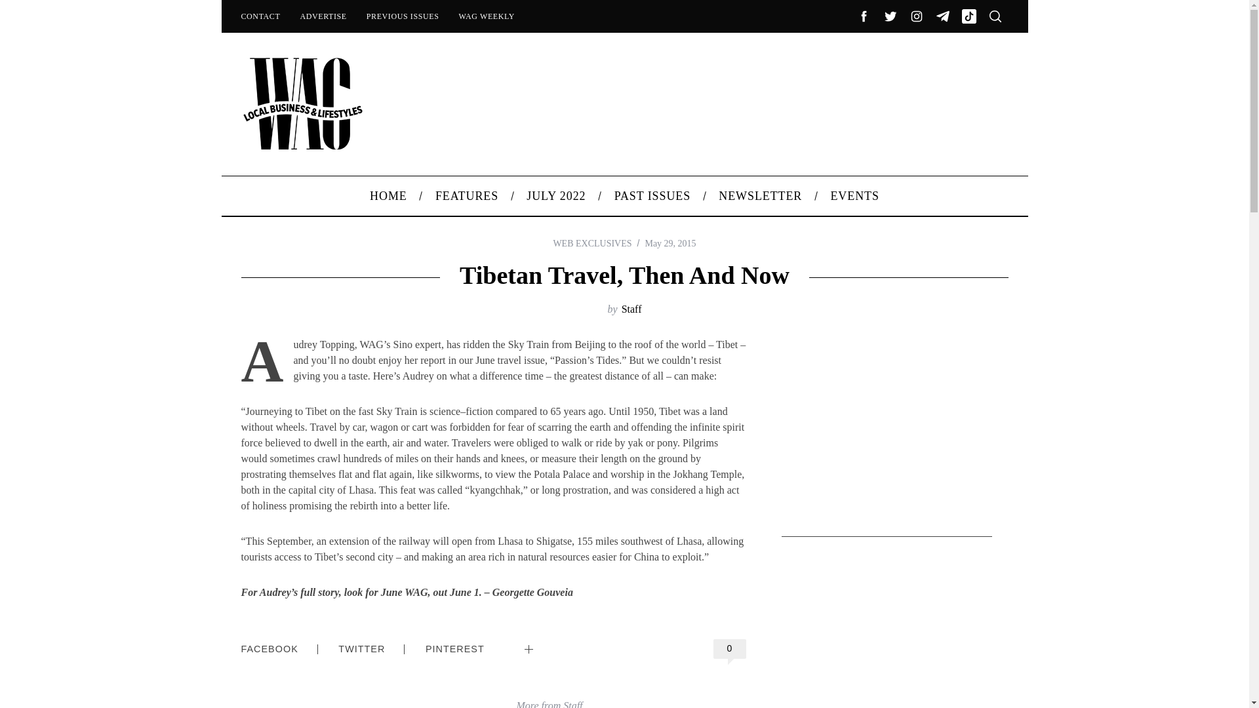  What do you see at coordinates (403, 16) in the screenshot?
I see `PREVIOUS ISSUES` at bounding box center [403, 16].